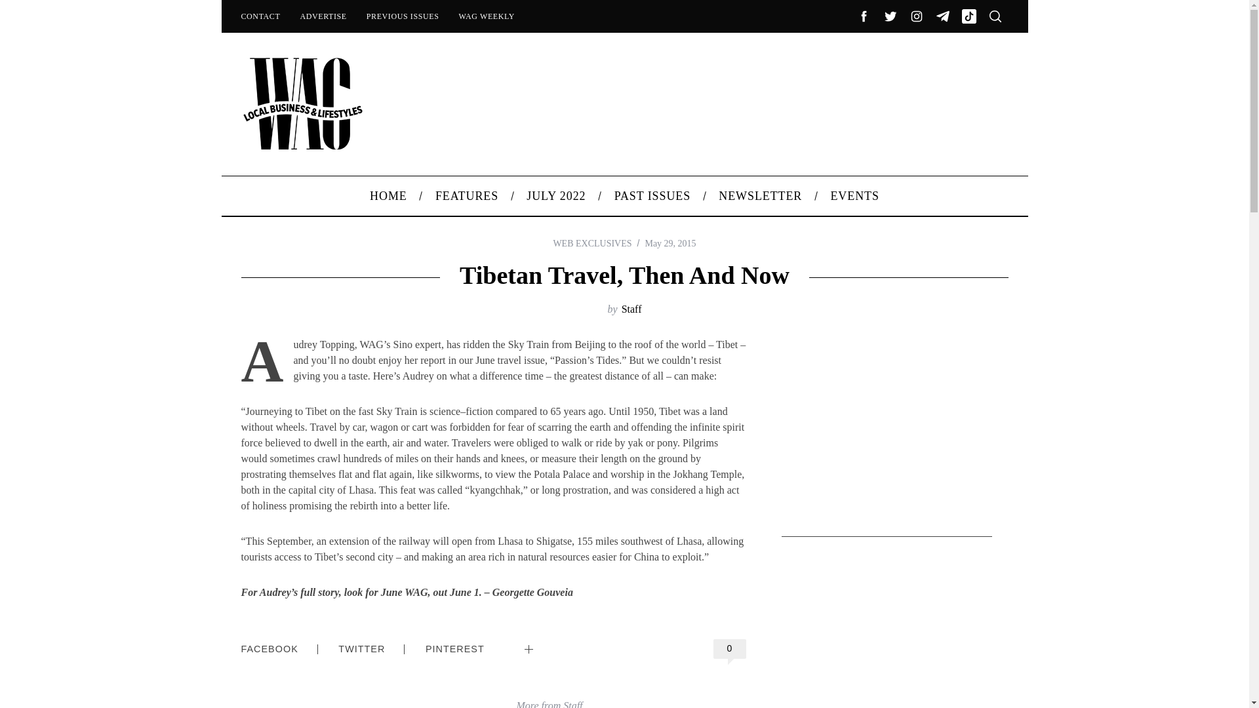  What do you see at coordinates (403, 16) in the screenshot?
I see `PREVIOUS ISSUES` at bounding box center [403, 16].